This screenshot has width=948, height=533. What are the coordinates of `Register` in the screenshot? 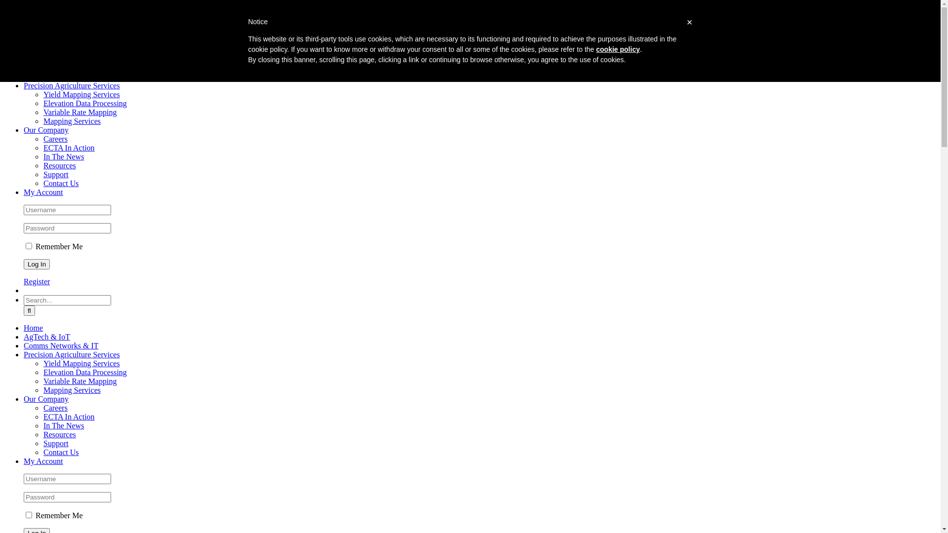 It's located at (37, 281).